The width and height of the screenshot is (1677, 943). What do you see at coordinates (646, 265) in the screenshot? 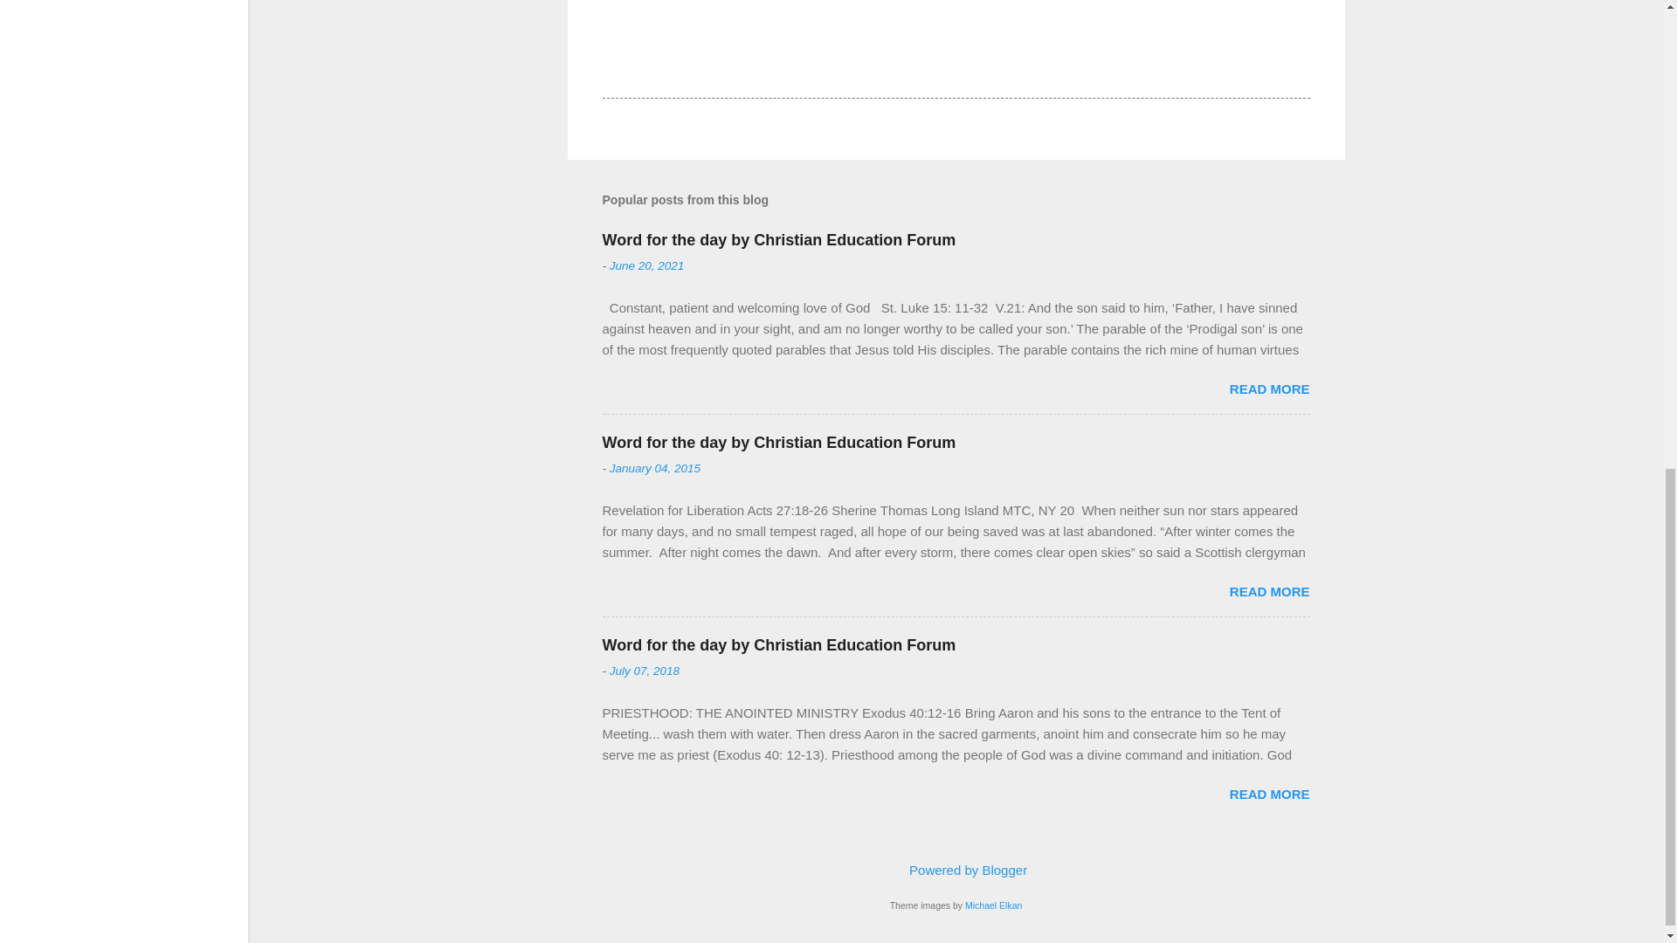
I see `permanent link` at bounding box center [646, 265].